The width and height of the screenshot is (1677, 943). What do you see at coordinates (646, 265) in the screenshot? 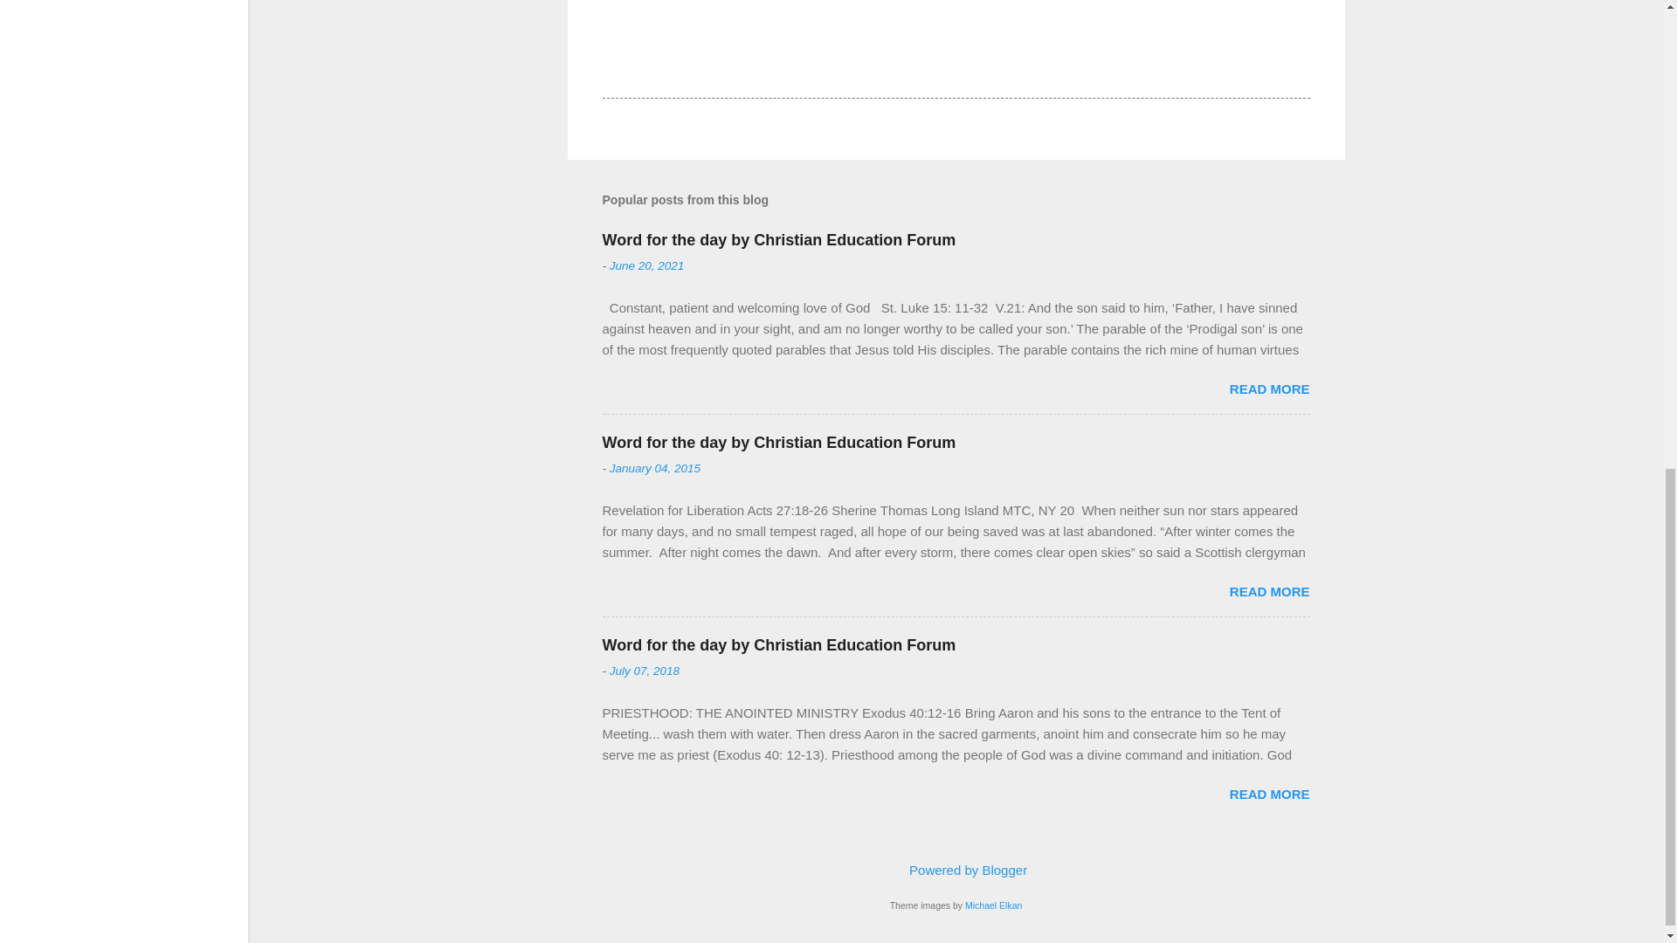
I see `permanent link` at bounding box center [646, 265].